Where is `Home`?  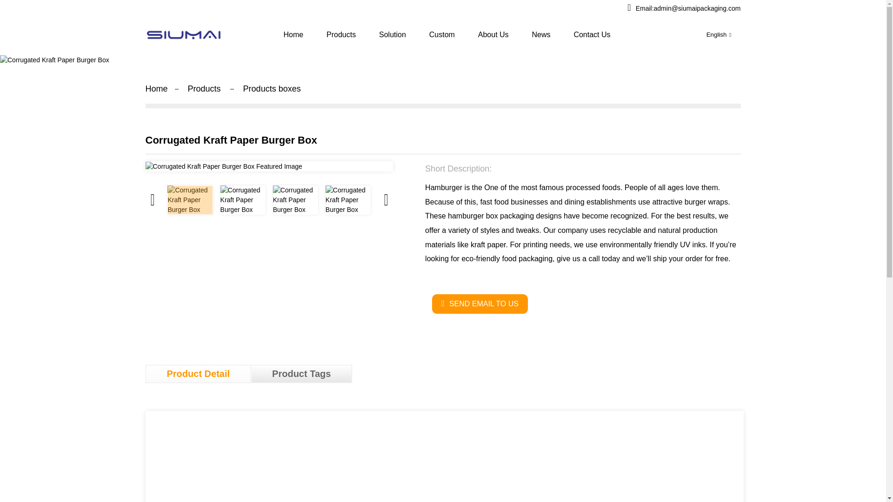
Home is located at coordinates (156, 88).